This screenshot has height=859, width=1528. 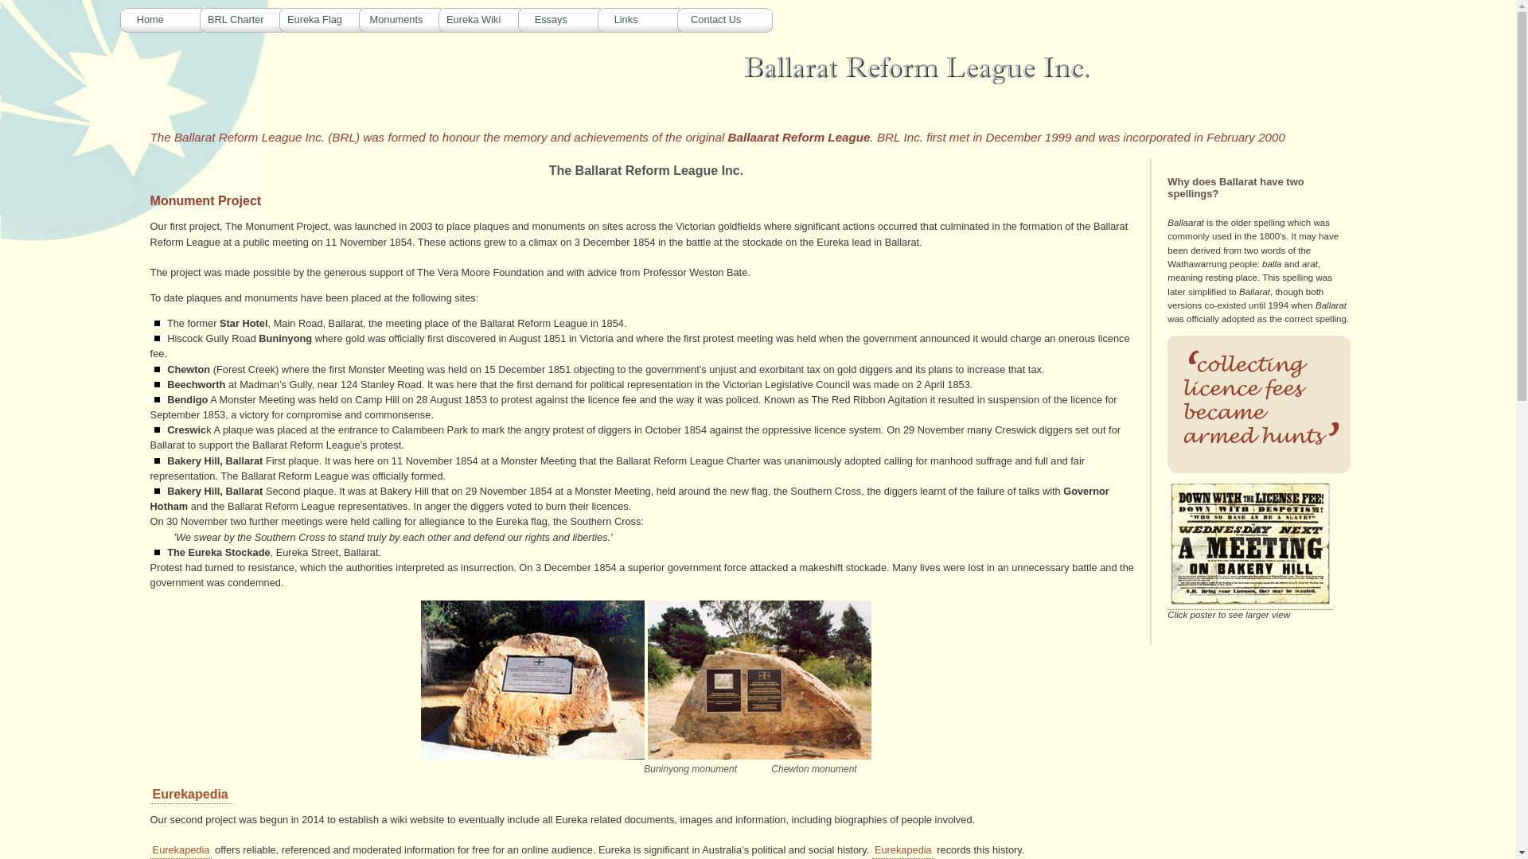 What do you see at coordinates (191, 795) in the screenshot?
I see `Eurekapedia` at bounding box center [191, 795].